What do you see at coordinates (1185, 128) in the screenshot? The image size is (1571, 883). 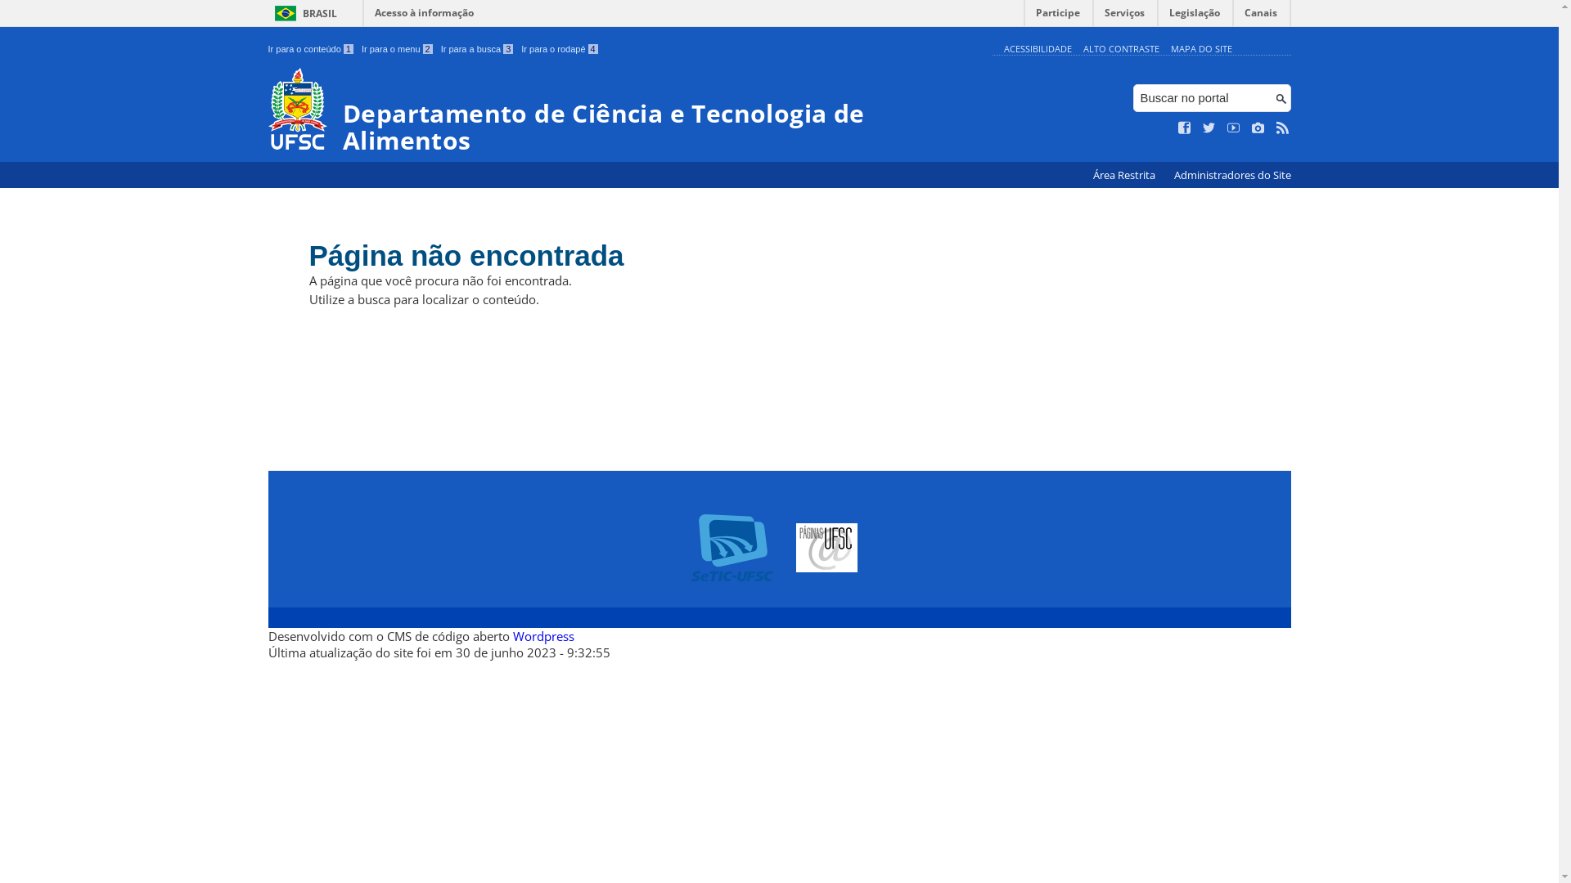 I see `Curta no Facebook` at bounding box center [1185, 128].